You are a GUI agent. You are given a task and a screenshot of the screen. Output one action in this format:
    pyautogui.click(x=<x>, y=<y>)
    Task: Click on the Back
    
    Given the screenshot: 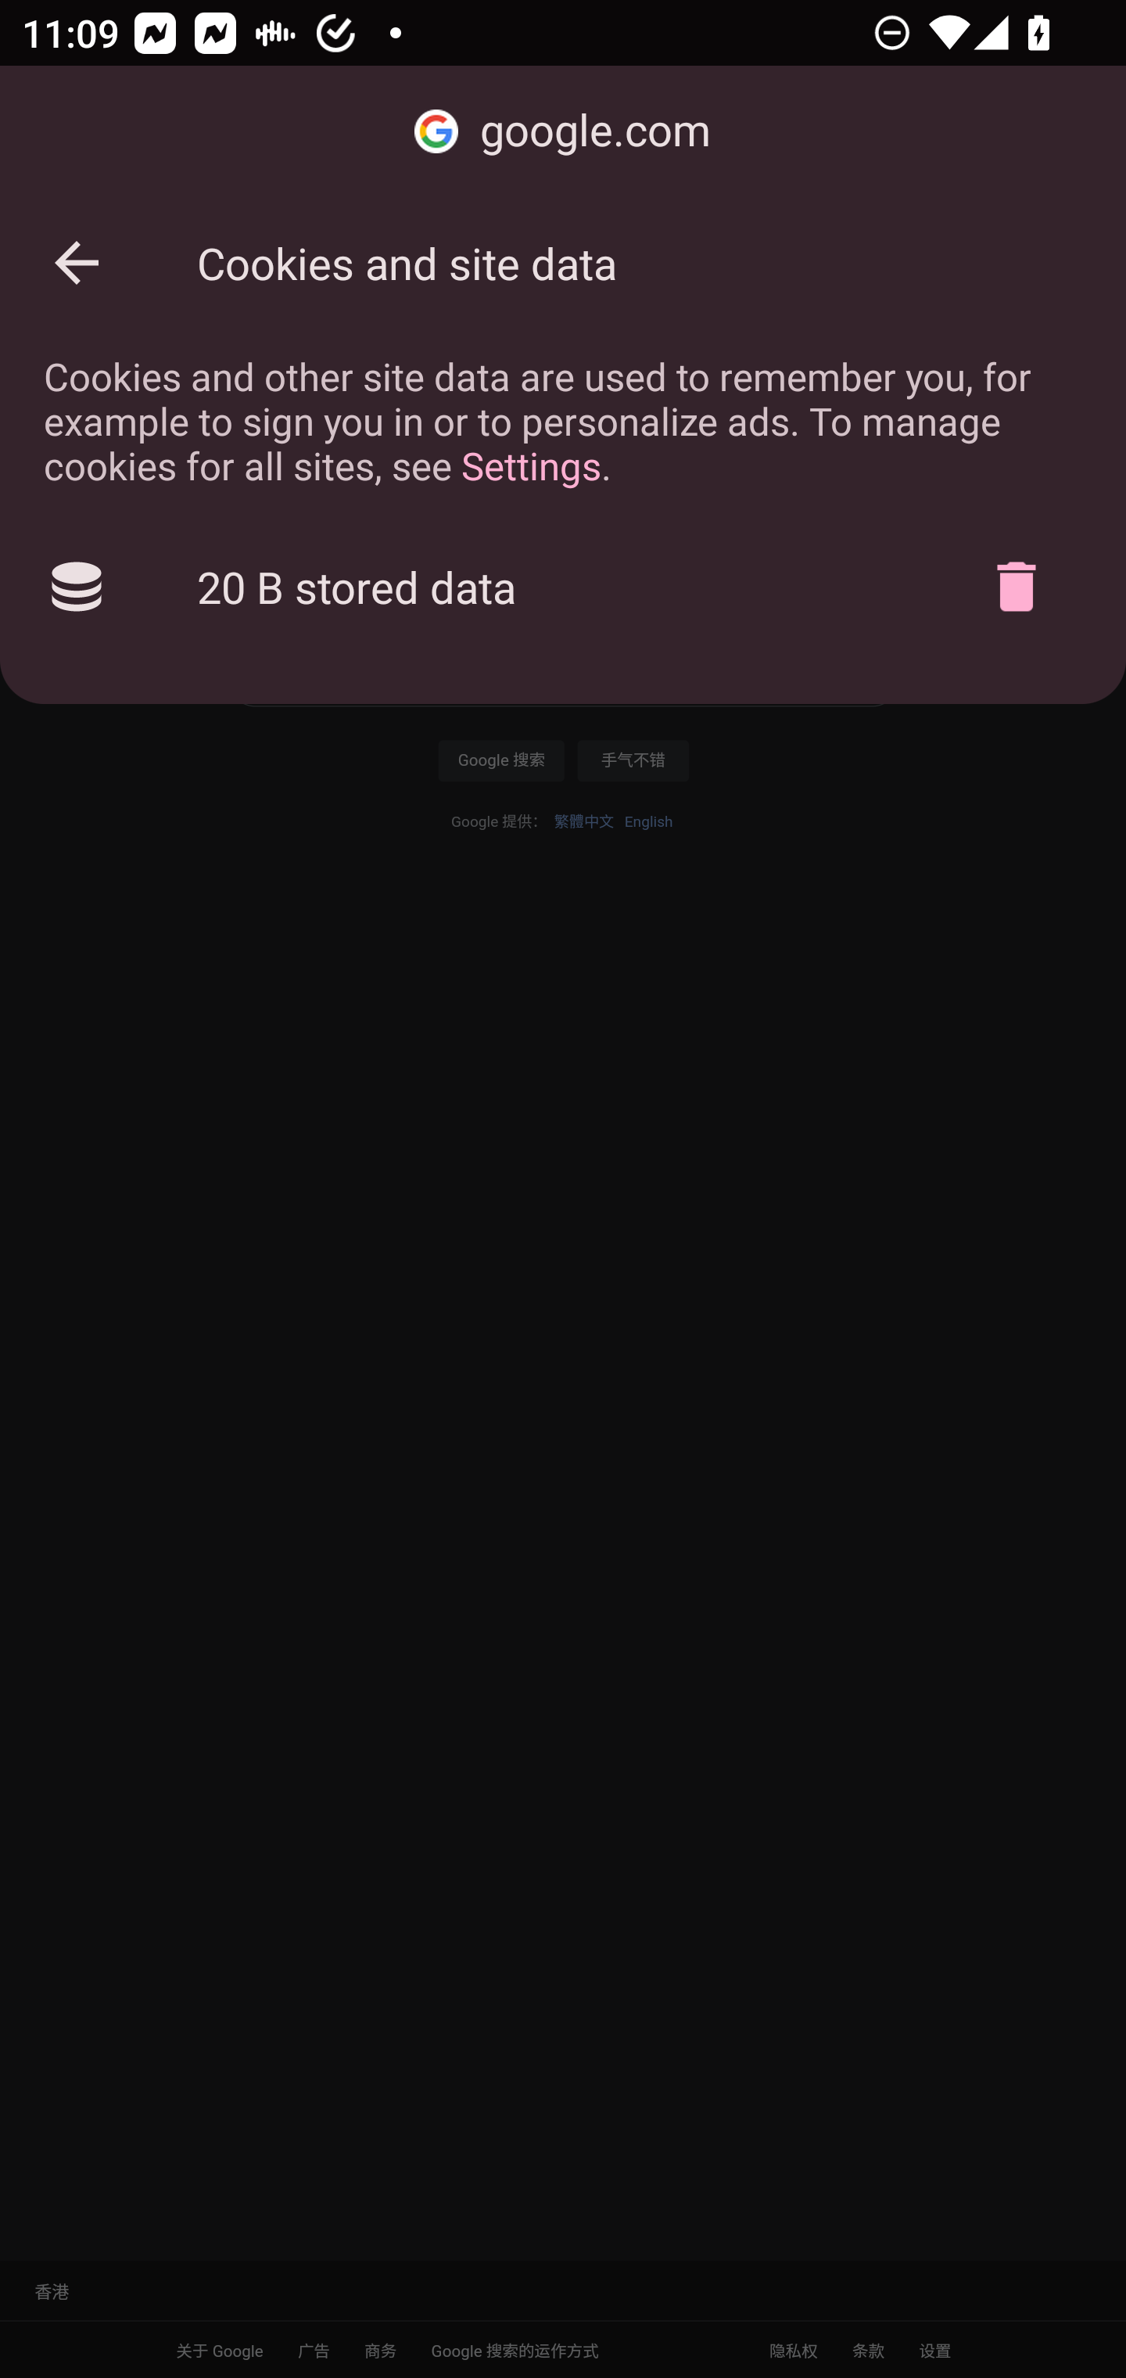 What is the action you would take?
    pyautogui.click(x=77, y=263)
    